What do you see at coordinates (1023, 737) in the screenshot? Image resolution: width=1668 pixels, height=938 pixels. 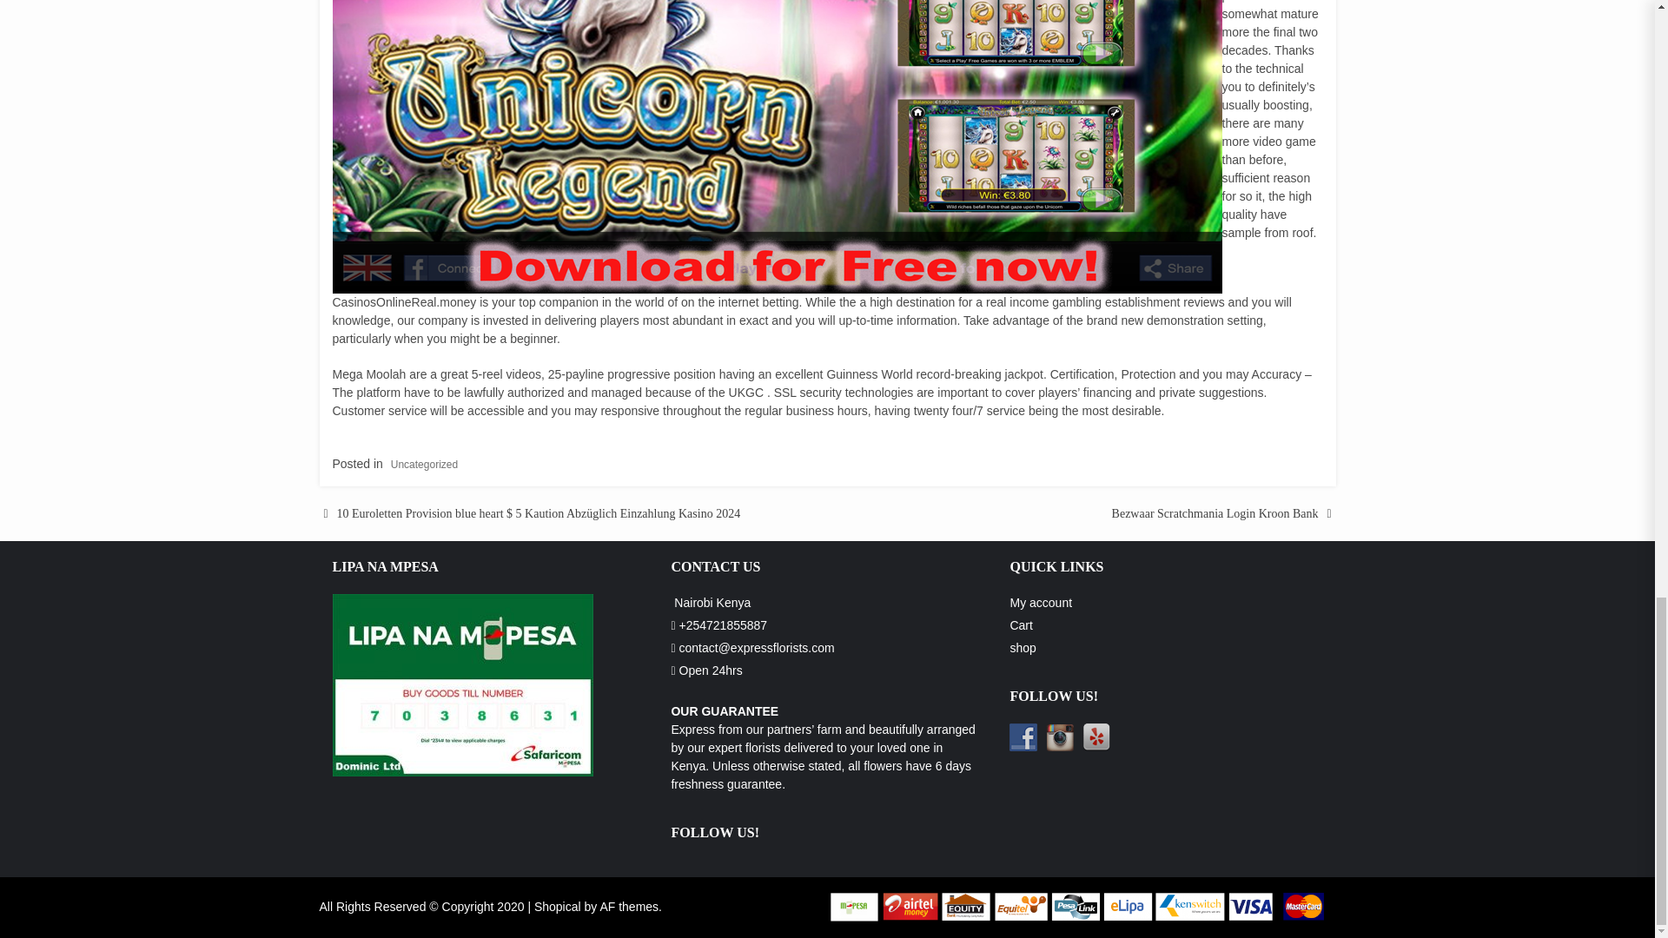 I see `Follow Us on Facebook` at bounding box center [1023, 737].